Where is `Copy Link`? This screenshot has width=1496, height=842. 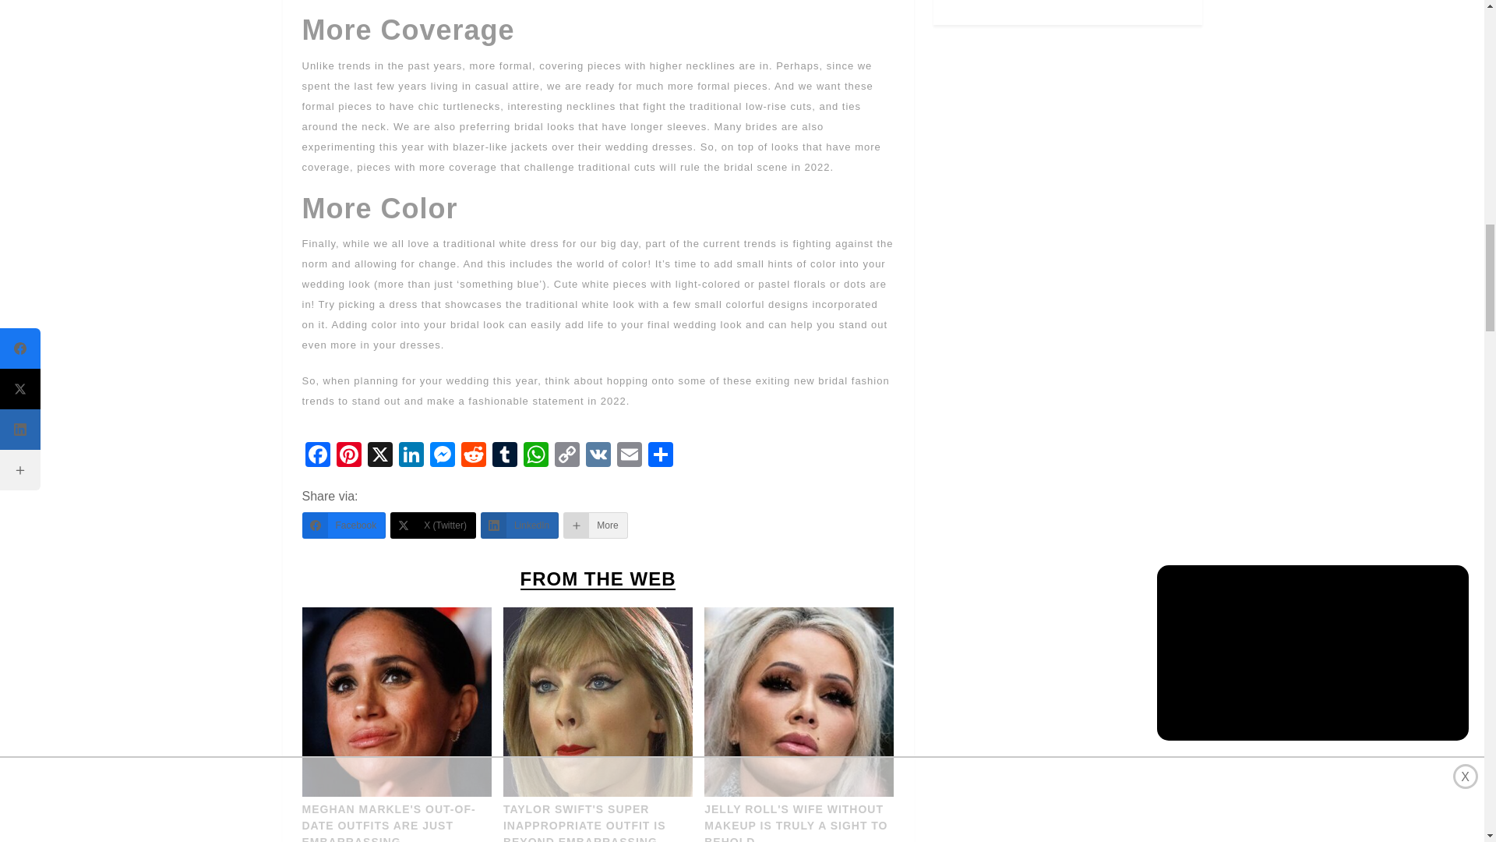 Copy Link is located at coordinates (567, 456).